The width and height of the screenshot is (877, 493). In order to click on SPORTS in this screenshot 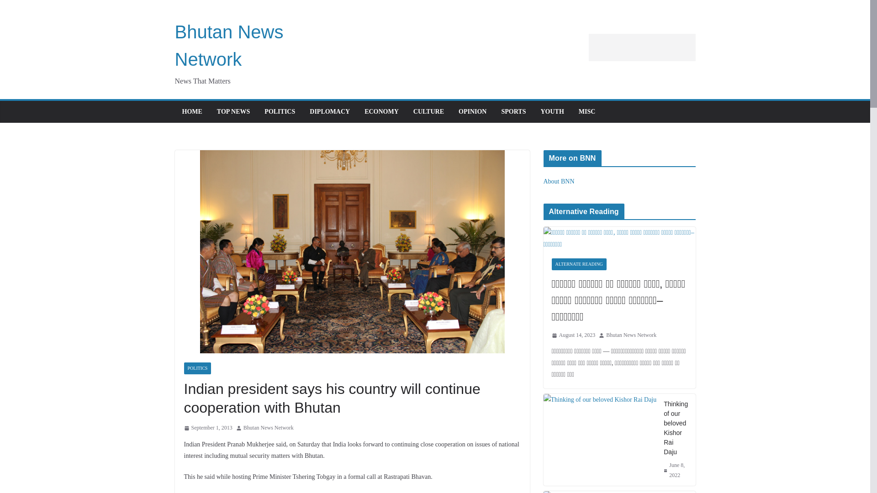, I will do `click(513, 112)`.